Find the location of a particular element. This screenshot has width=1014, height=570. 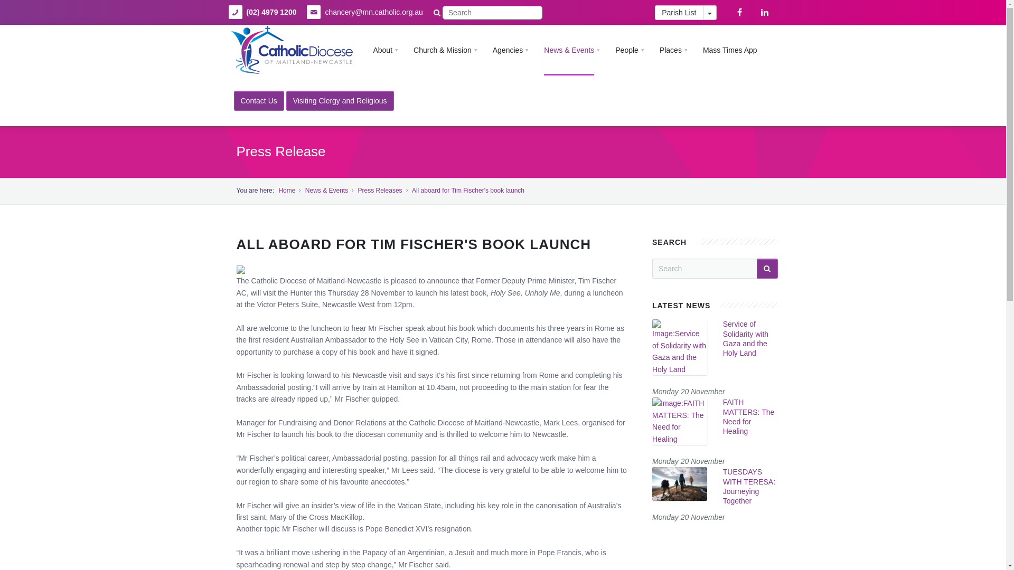

chancery@mn.catholic.org.au is located at coordinates (374, 13).